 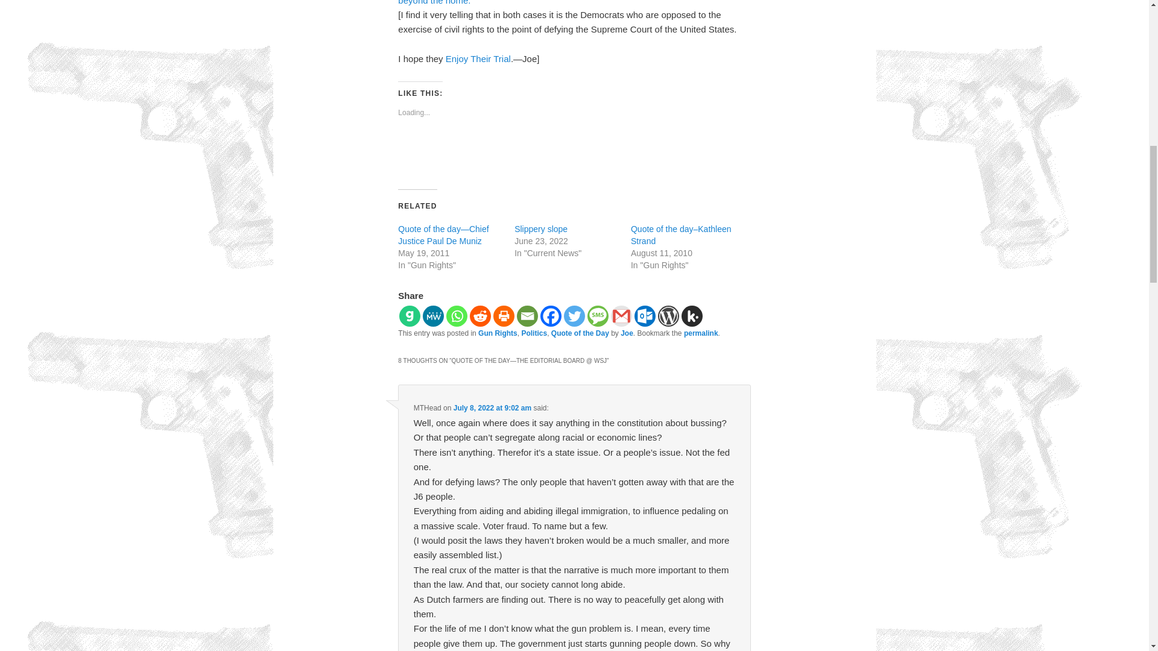 I want to click on Gun Rights, so click(x=498, y=333).